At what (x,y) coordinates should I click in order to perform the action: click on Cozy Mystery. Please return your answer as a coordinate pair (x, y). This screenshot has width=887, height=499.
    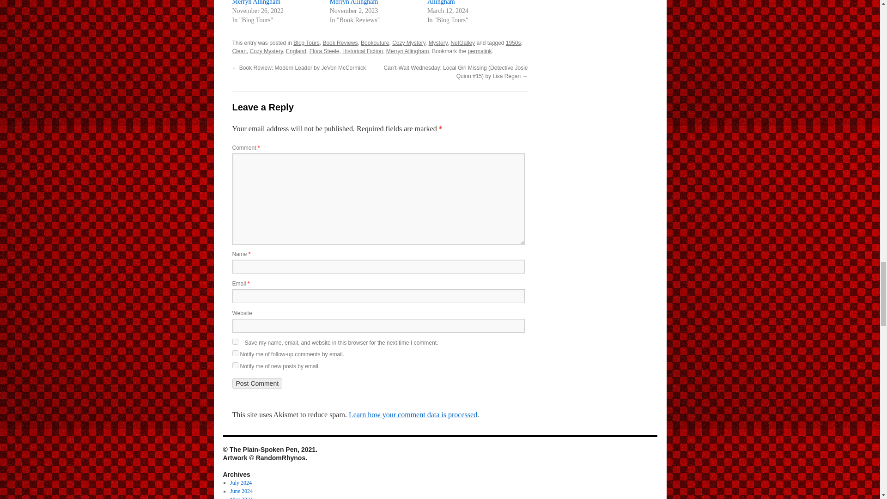
    Looking at the image, I should click on (266, 51).